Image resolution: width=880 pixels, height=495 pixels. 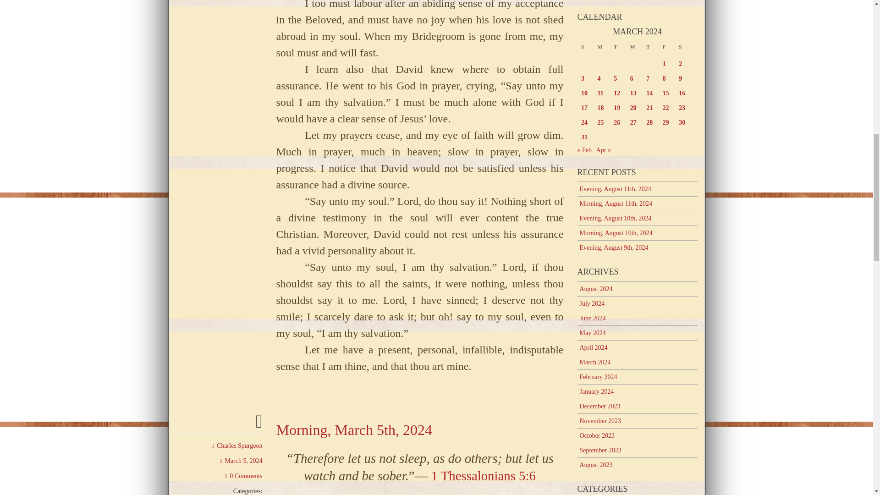 What do you see at coordinates (588, 49) in the screenshot?
I see `Sunday` at bounding box center [588, 49].